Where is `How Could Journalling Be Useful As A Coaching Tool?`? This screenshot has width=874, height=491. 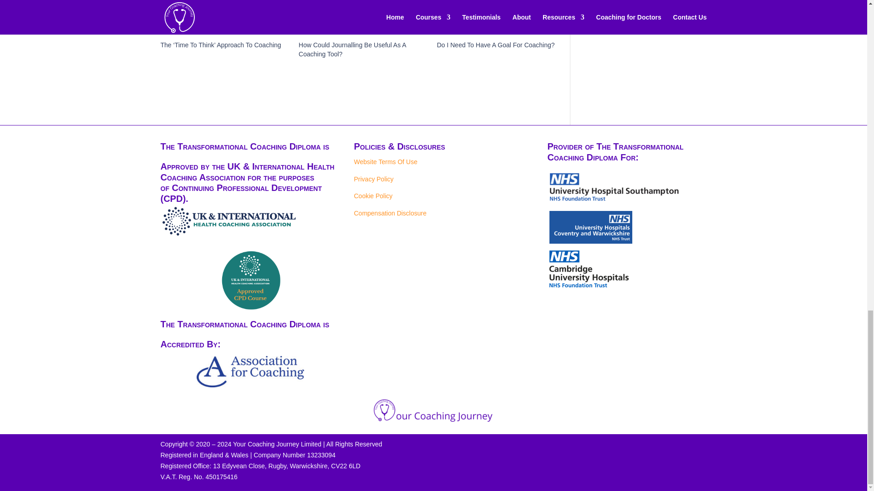 How Could Journalling Be Useful As A Coaching Tool? is located at coordinates (352, 49).